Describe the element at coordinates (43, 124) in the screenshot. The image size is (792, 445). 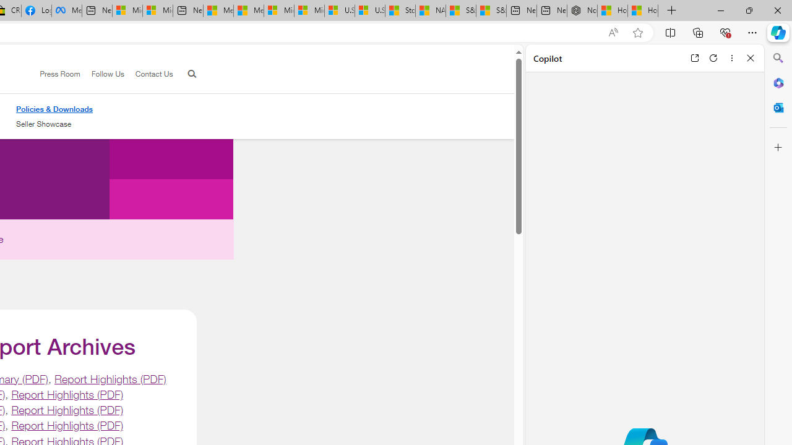
I see `Seller Showcase` at that location.